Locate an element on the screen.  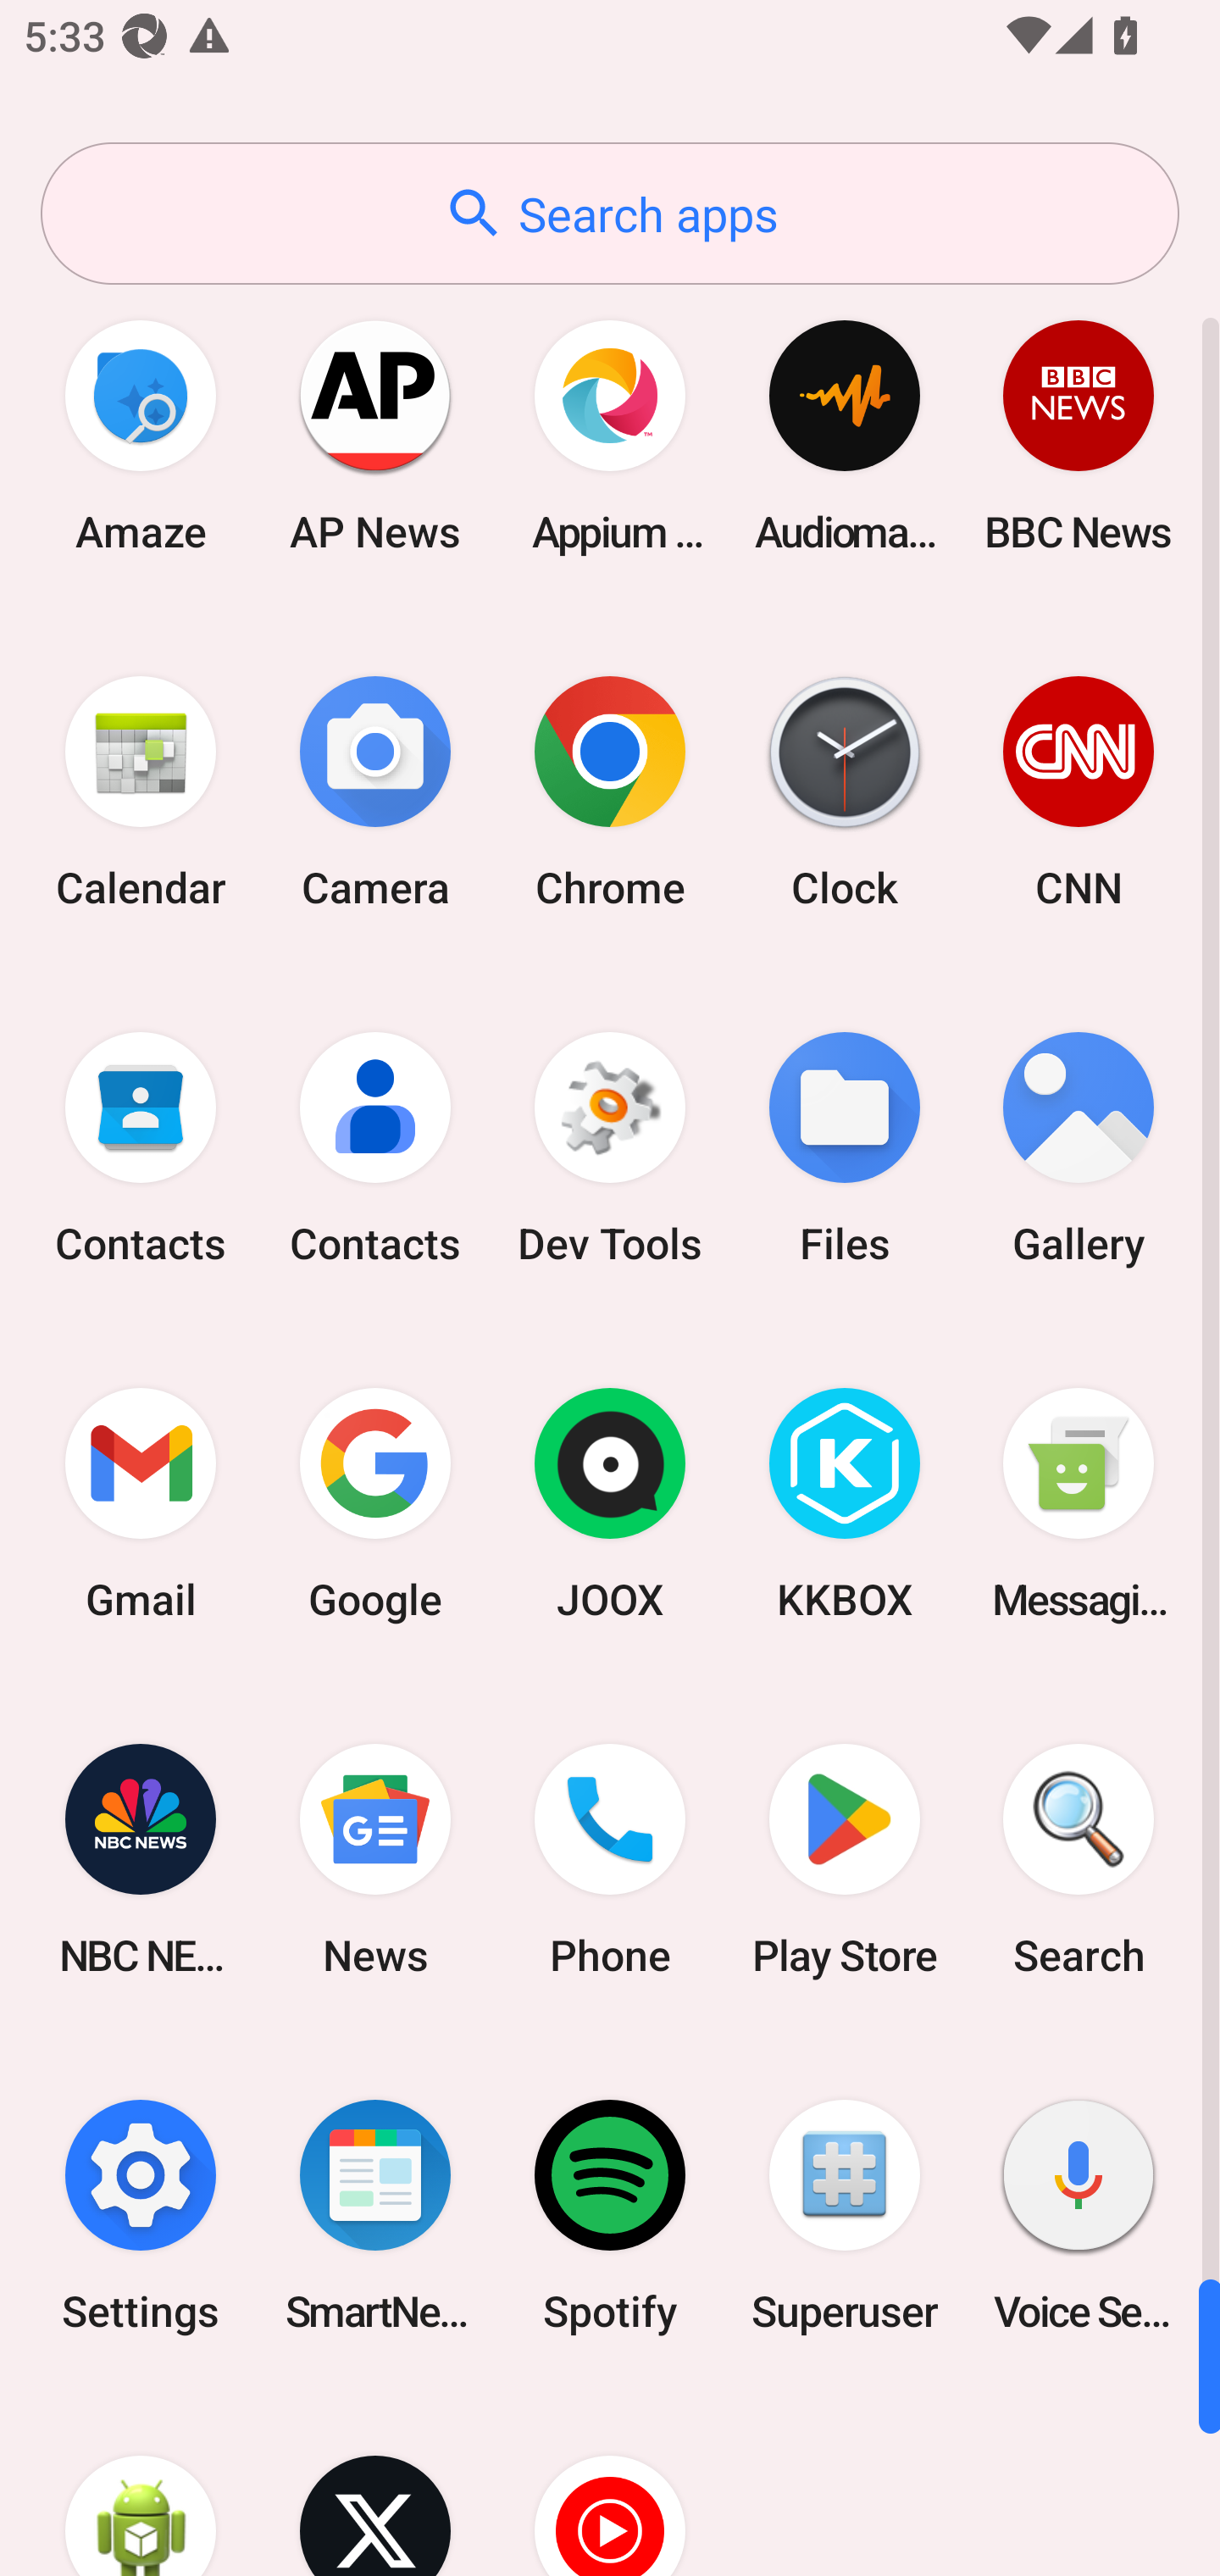
KKBOX is located at coordinates (844, 1504).